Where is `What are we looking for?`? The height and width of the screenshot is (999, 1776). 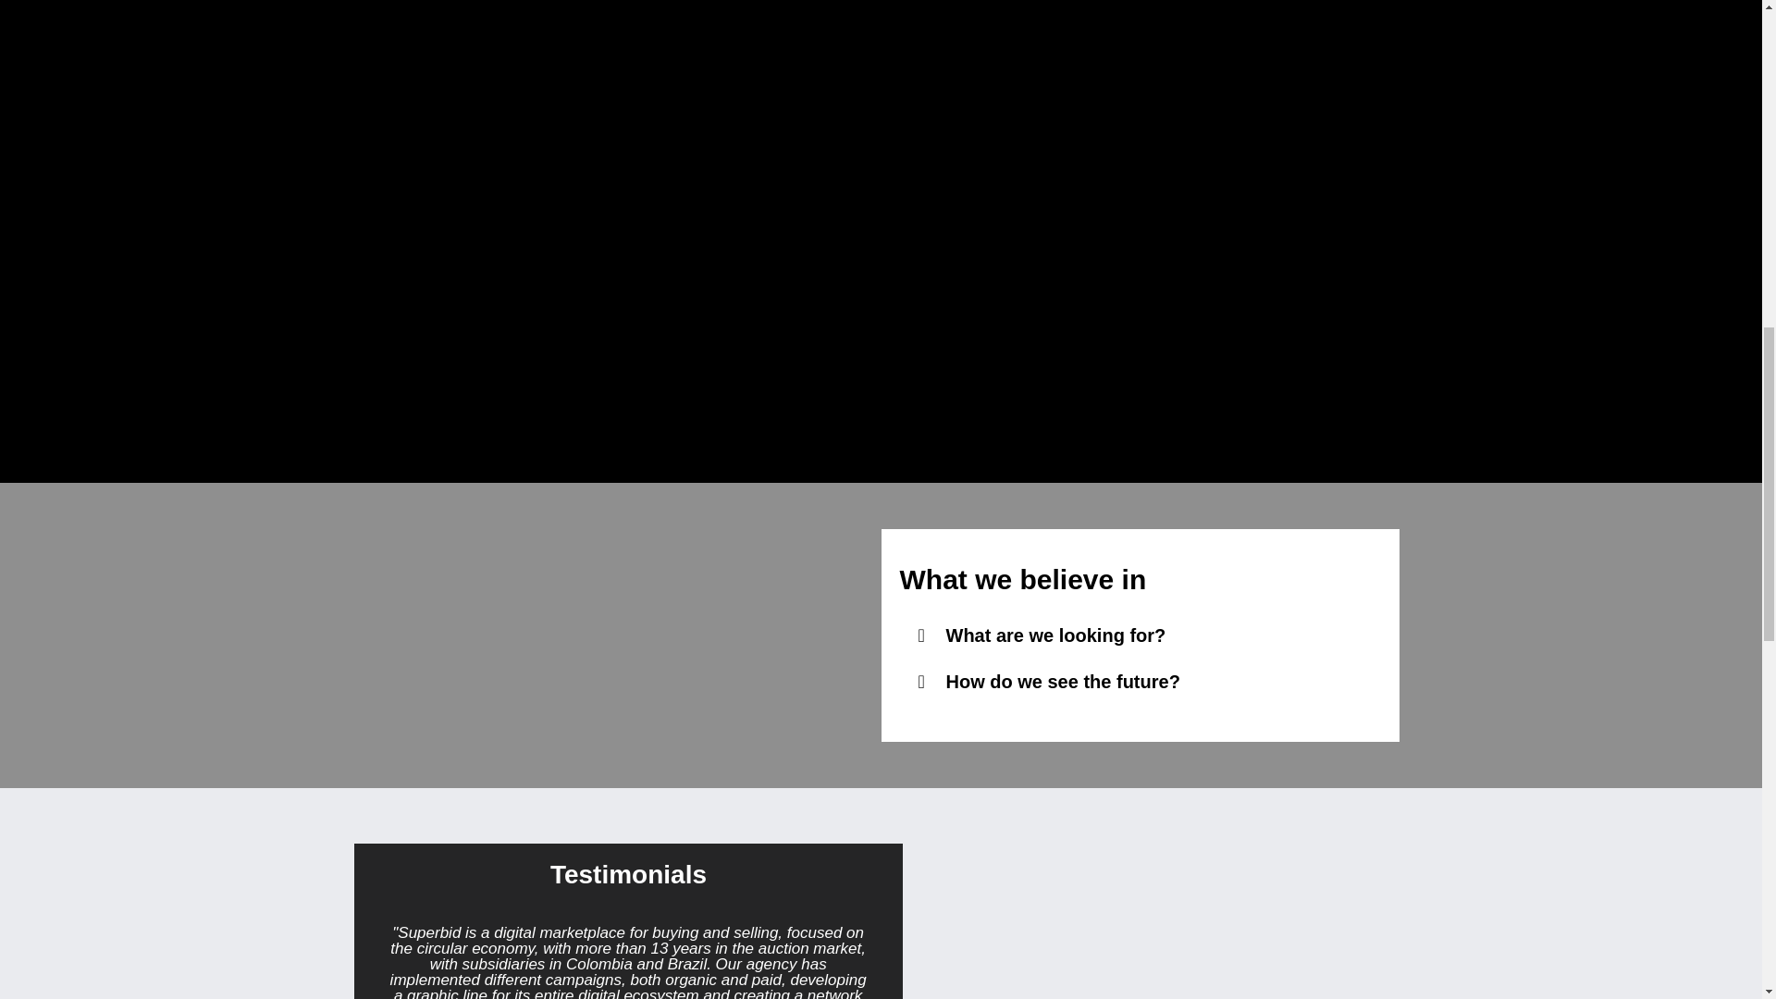 What are we looking for? is located at coordinates (1054, 635).